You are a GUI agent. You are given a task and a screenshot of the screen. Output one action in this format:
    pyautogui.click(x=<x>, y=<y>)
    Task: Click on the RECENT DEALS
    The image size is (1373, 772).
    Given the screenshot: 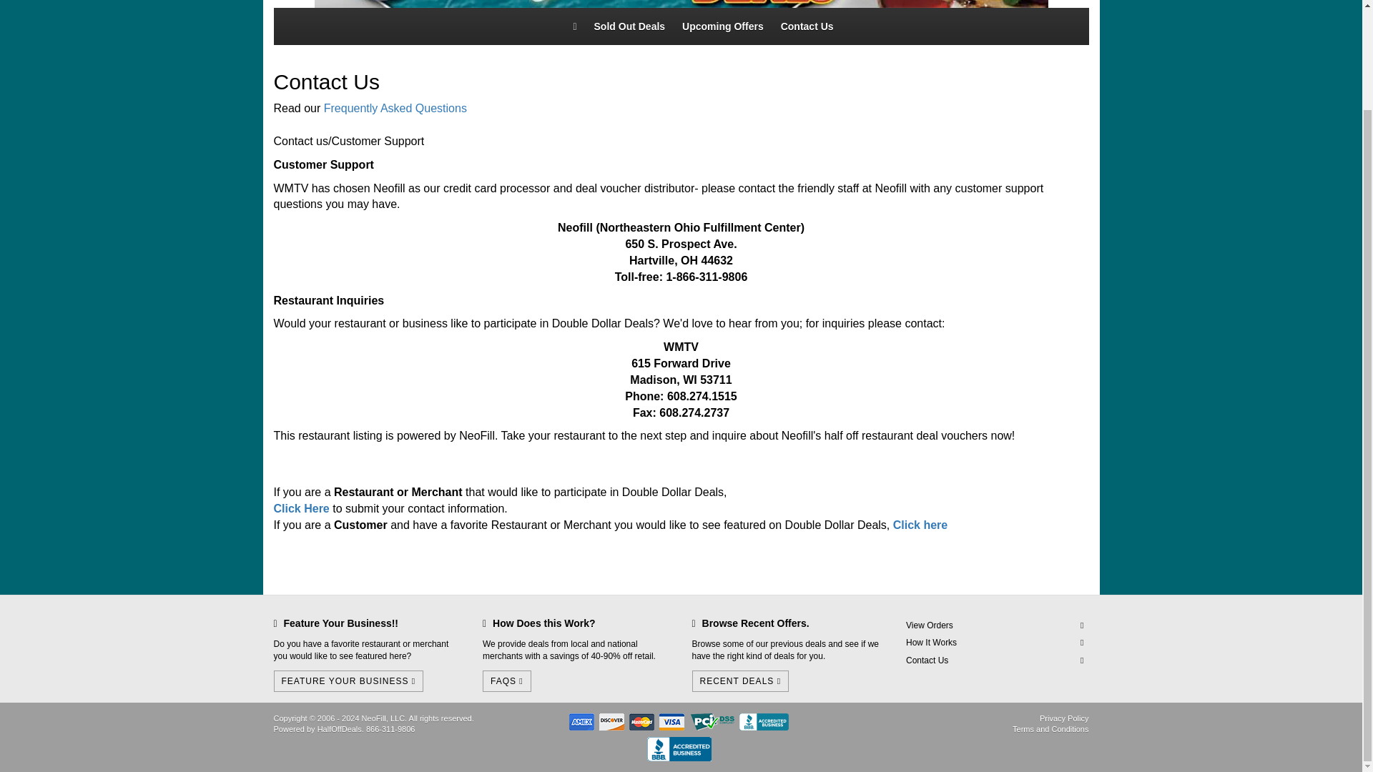 What is the action you would take?
    pyautogui.click(x=741, y=681)
    